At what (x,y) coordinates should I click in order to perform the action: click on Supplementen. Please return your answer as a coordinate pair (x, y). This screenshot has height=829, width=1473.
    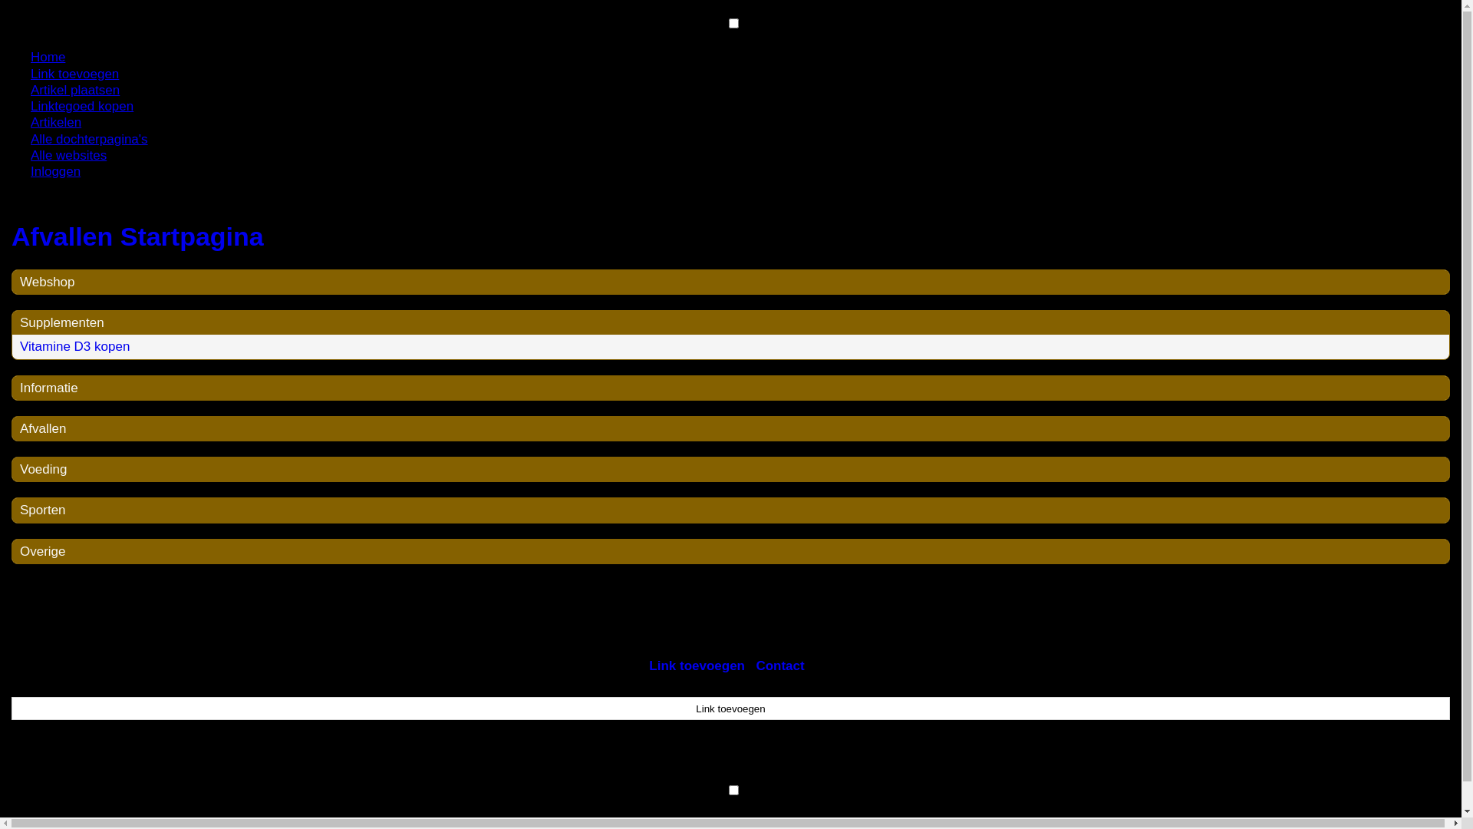
    Looking at the image, I should click on (62, 322).